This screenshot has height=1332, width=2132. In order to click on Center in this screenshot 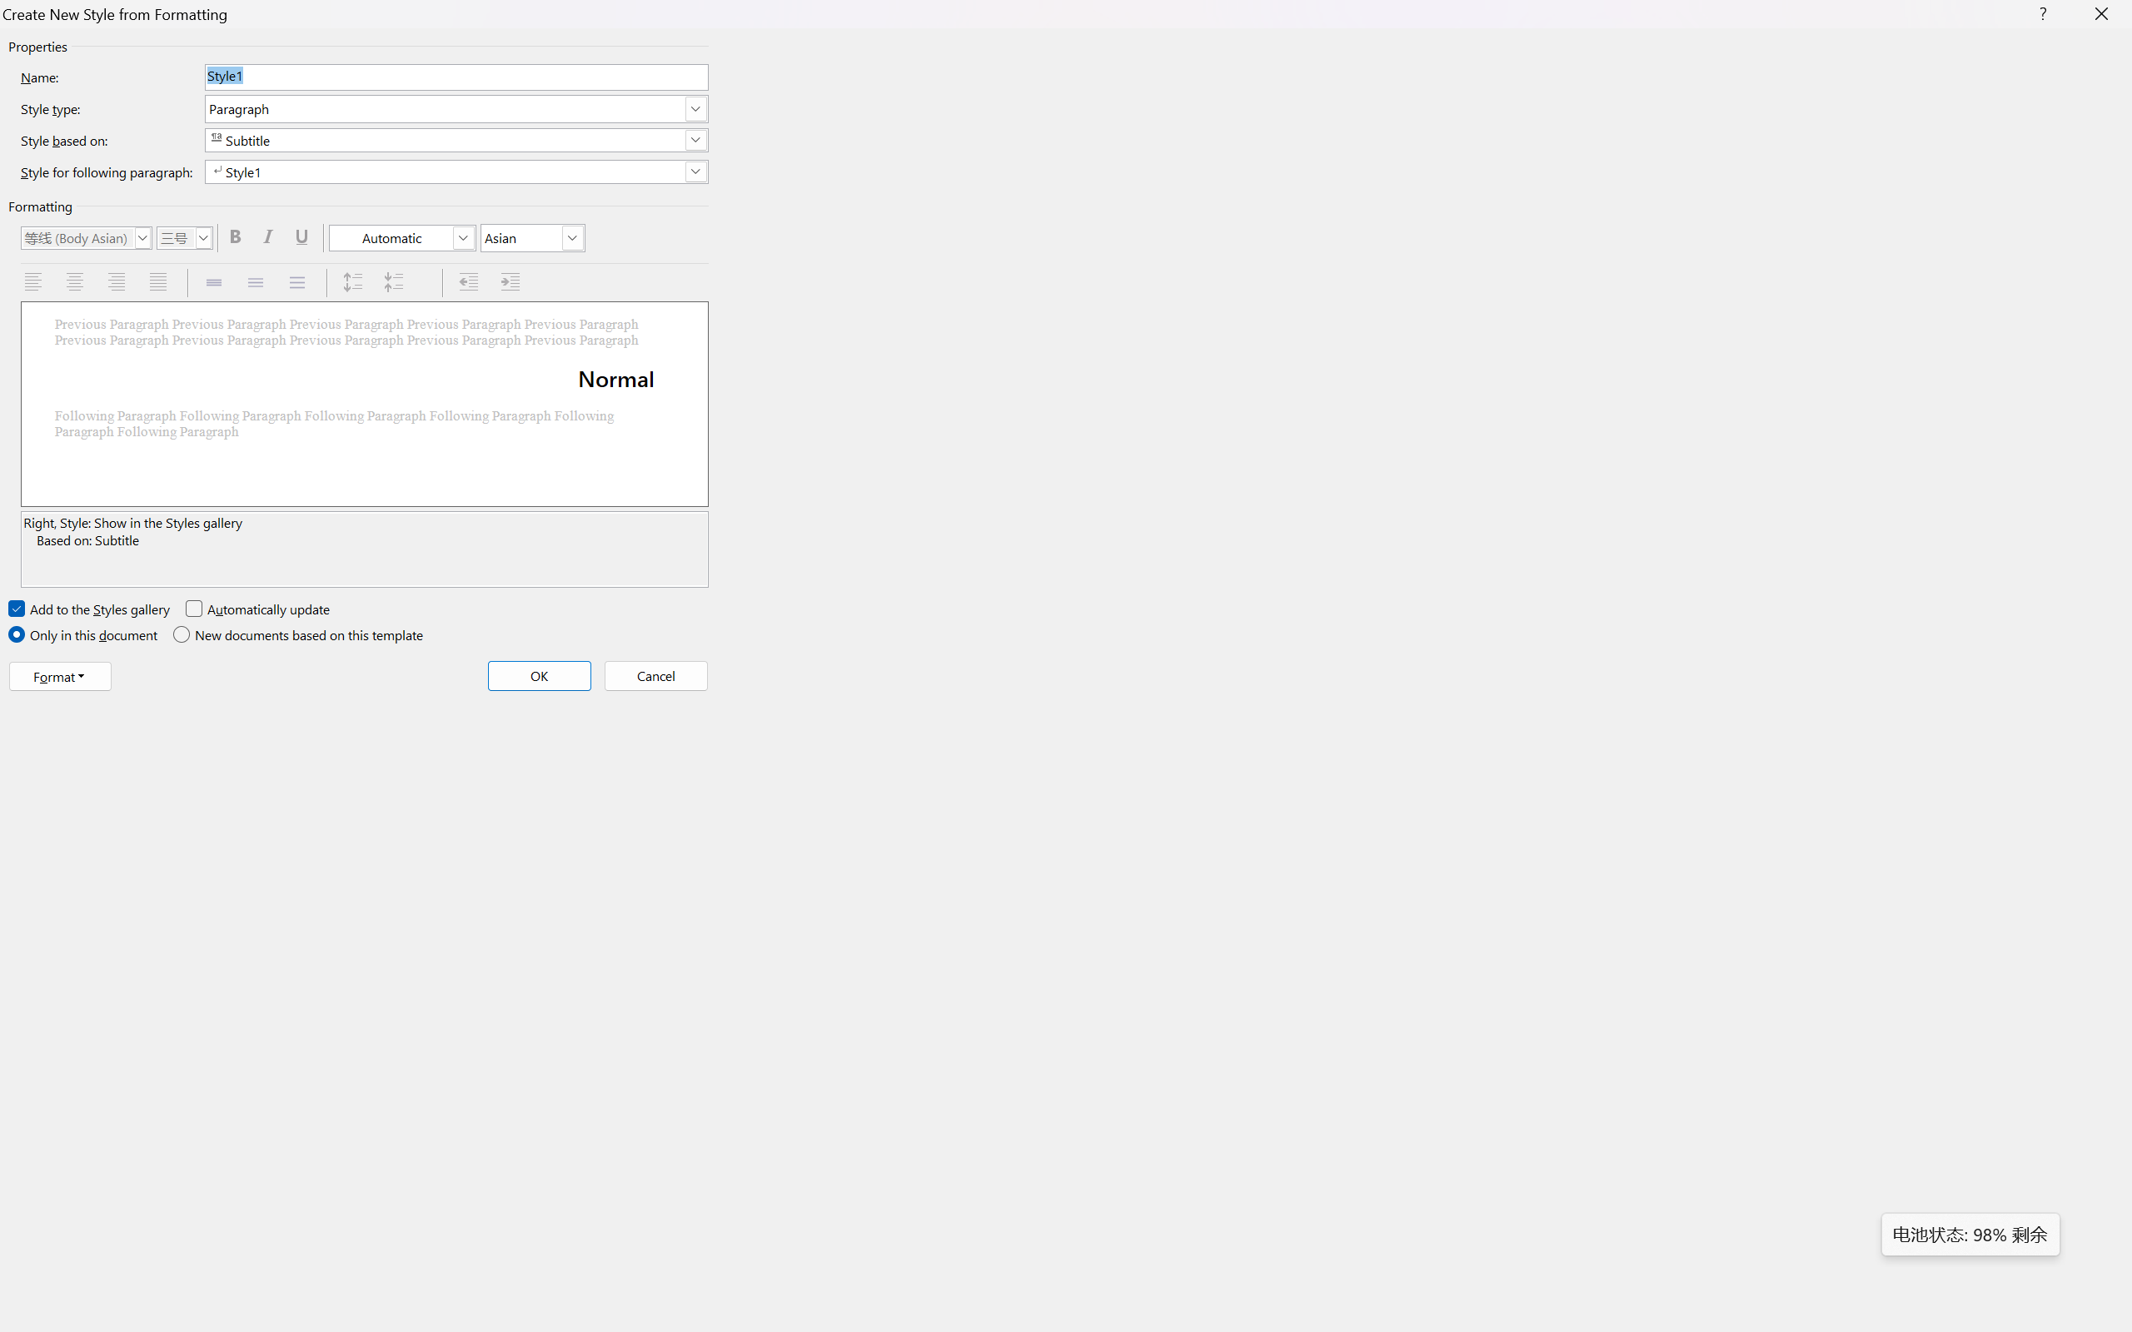, I will do `click(77, 282)`.